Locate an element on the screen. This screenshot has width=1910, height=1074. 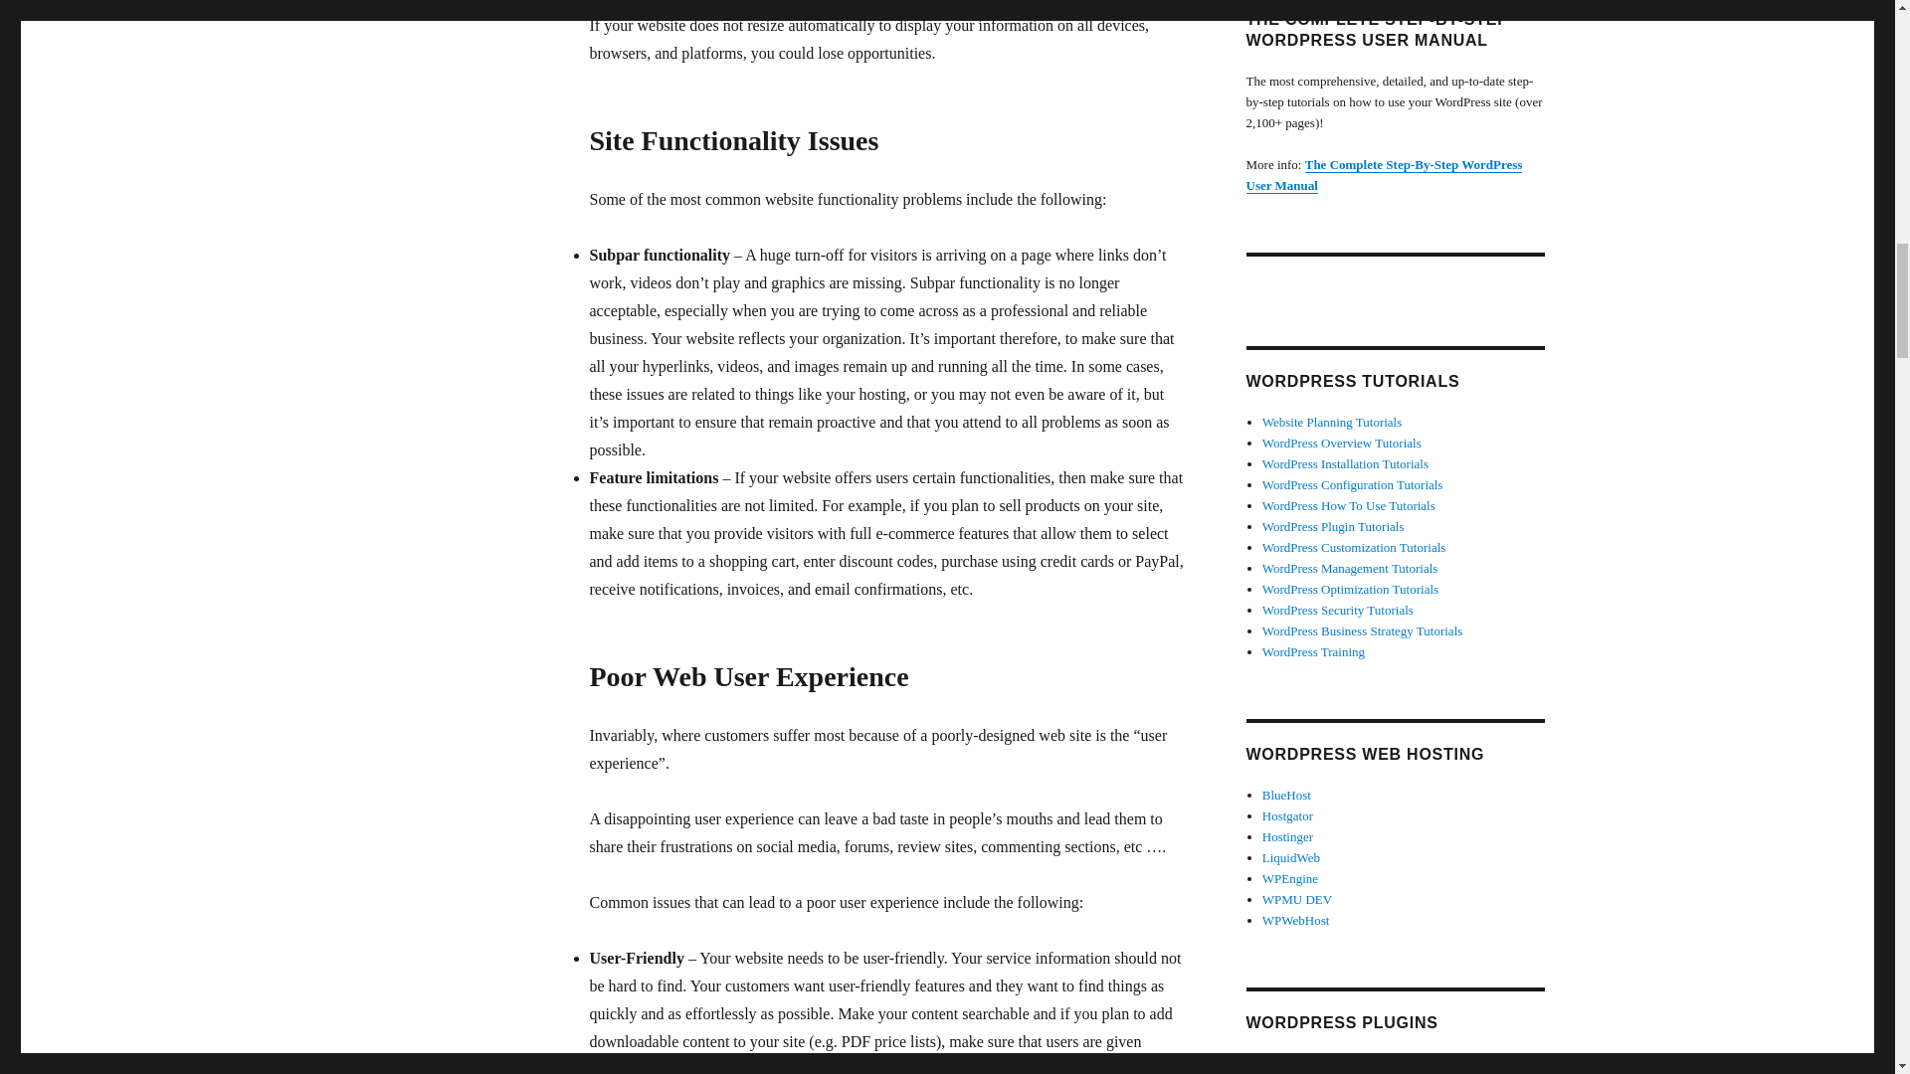
WordPress Hosting is located at coordinates (1287, 835).